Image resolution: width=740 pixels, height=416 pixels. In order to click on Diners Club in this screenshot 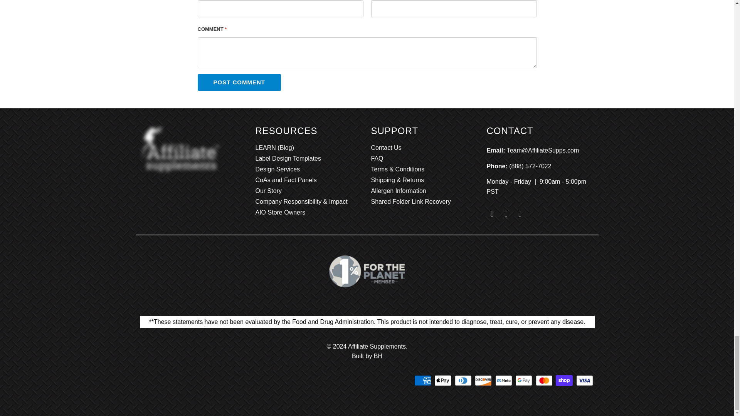, I will do `click(464, 381)`.